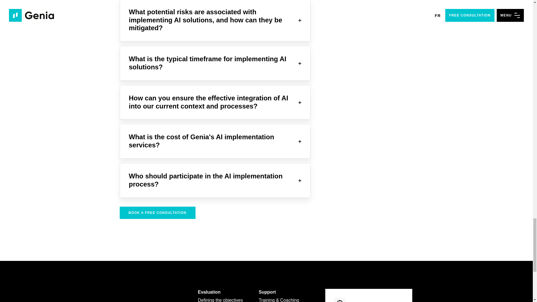 Image resolution: width=537 pixels, height=302 pixels. I want to click on Who should participate in the AI implementation process?, so click(215, 180).